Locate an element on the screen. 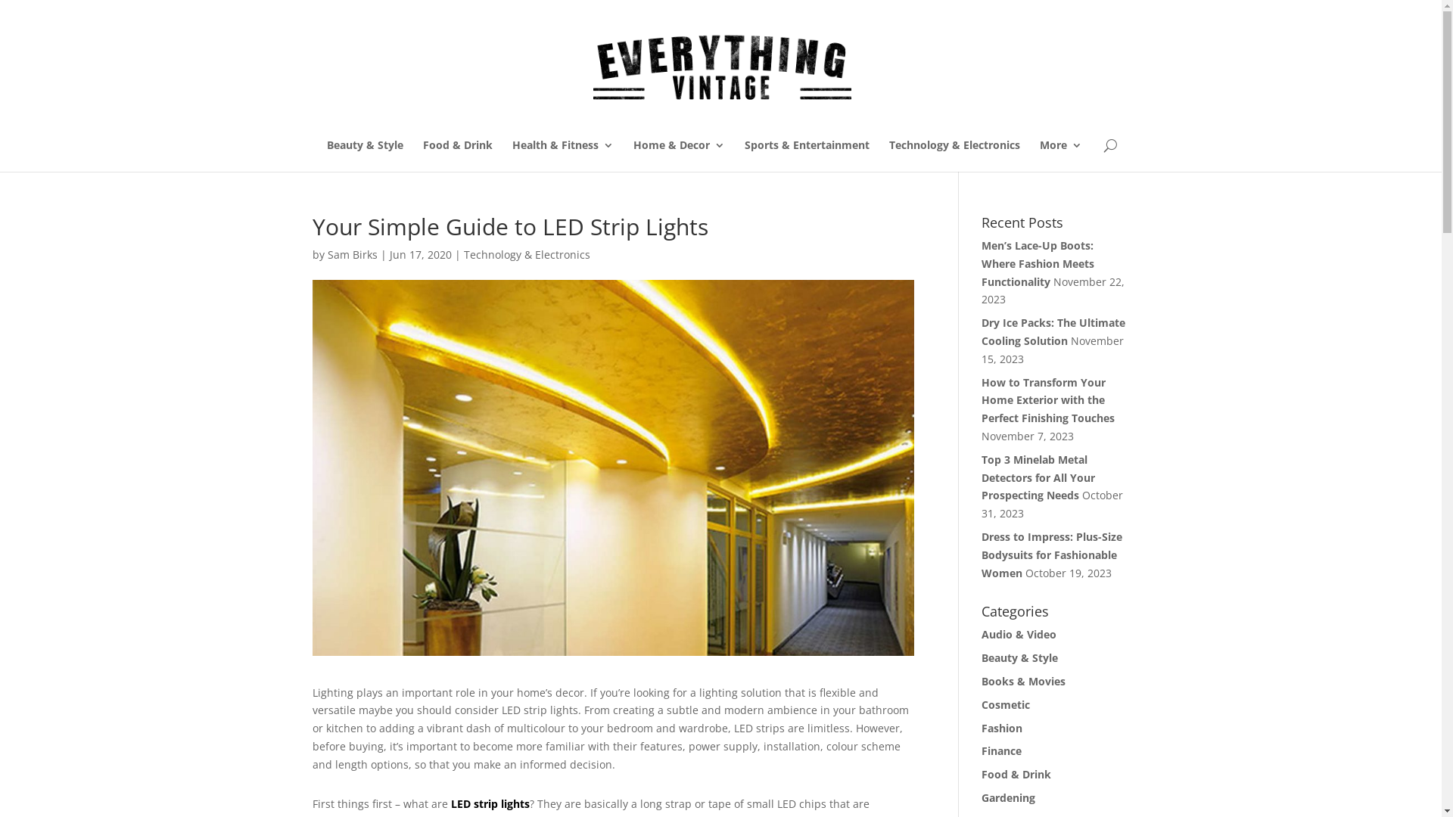 The image size is (1453, 817). Food & Drink is located at coordinates (457, 156).